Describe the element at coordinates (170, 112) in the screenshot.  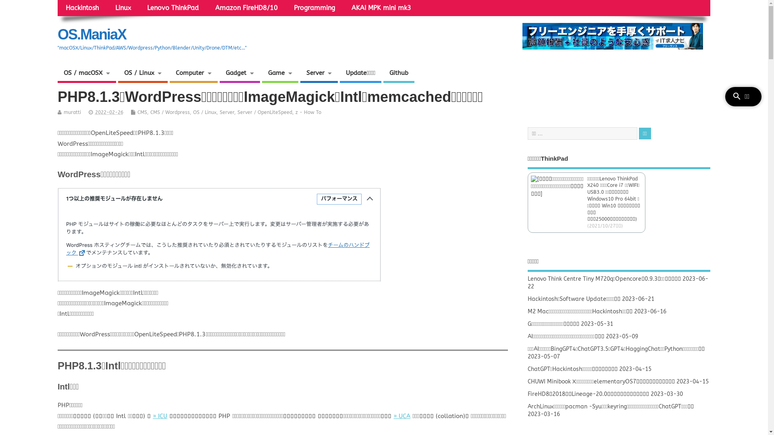
I see `CMS / Wordpress` at that location.